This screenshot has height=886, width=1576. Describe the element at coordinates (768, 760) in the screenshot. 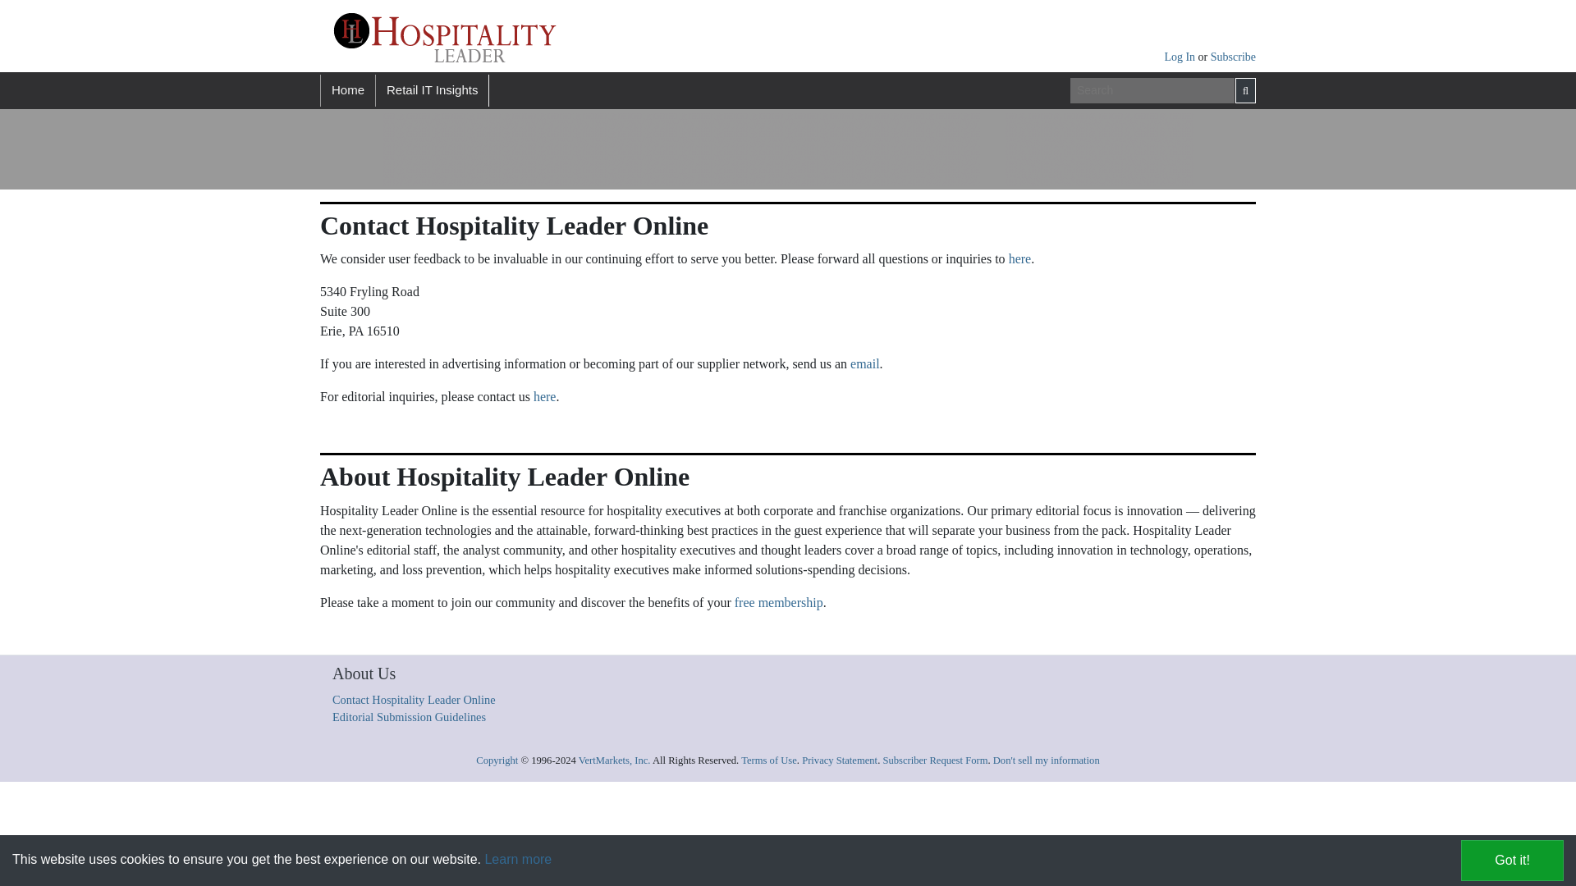

I see `Terms of Use` at that location.